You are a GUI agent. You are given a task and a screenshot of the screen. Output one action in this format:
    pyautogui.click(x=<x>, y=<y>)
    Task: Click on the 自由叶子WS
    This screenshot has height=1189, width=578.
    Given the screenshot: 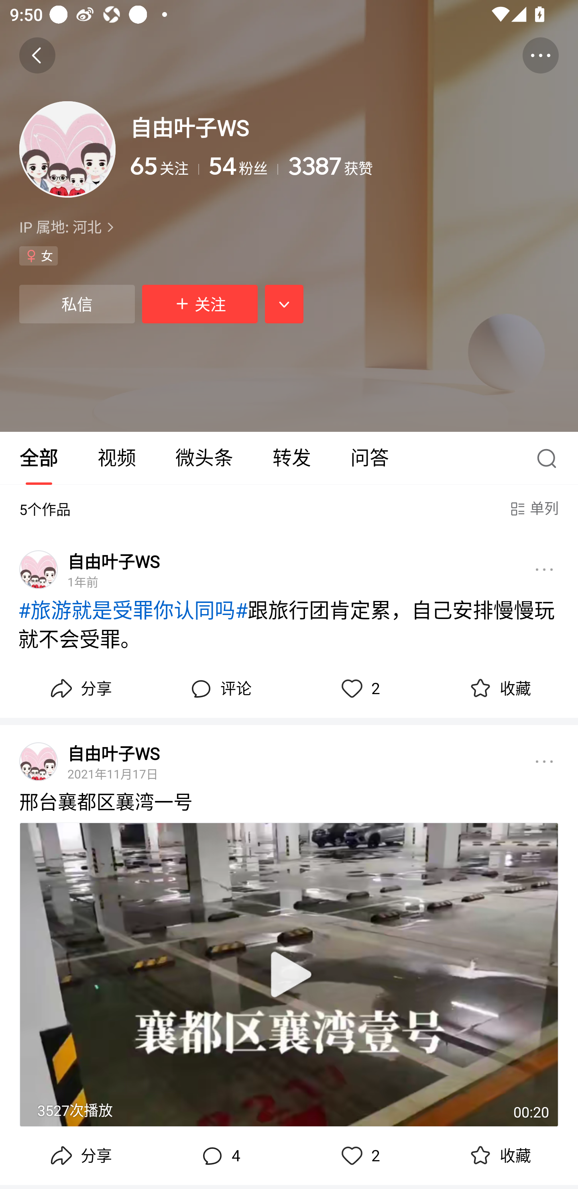 What is the action you would take?
    pyautogui.click(x=113, y=561)
    